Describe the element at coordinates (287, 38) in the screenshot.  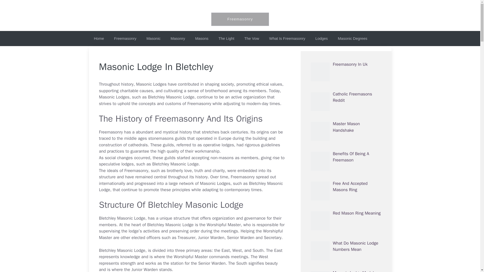
I see `What Is Freemasonry` at that location.